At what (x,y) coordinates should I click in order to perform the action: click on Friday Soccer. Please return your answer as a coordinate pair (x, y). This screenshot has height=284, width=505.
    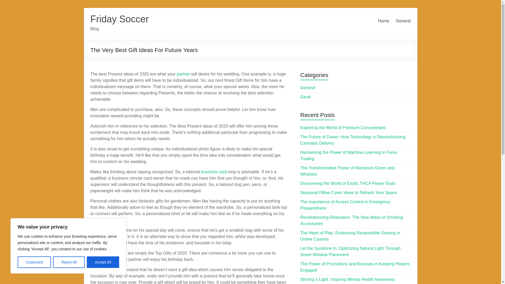
    Looking at the image, I should click on (119, 19).